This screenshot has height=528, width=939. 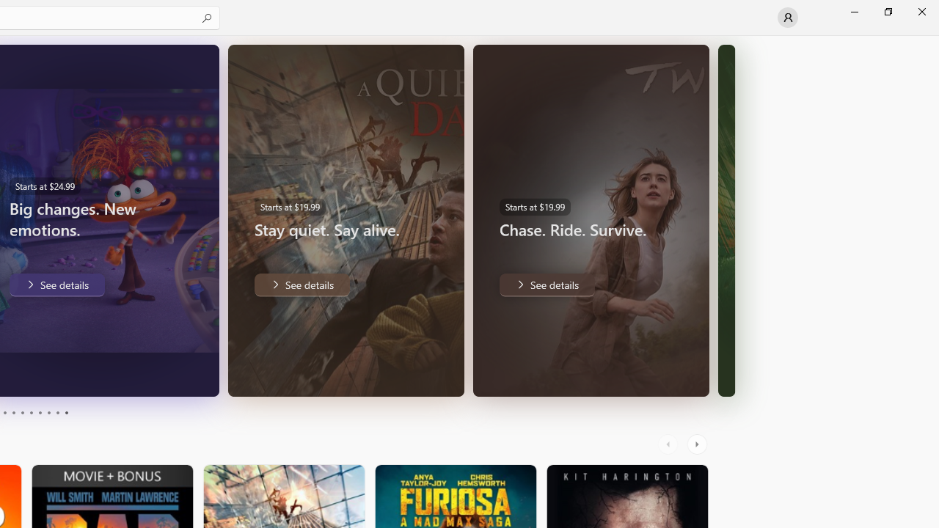 I want to click on Page 4, so click(x=13, y=412).